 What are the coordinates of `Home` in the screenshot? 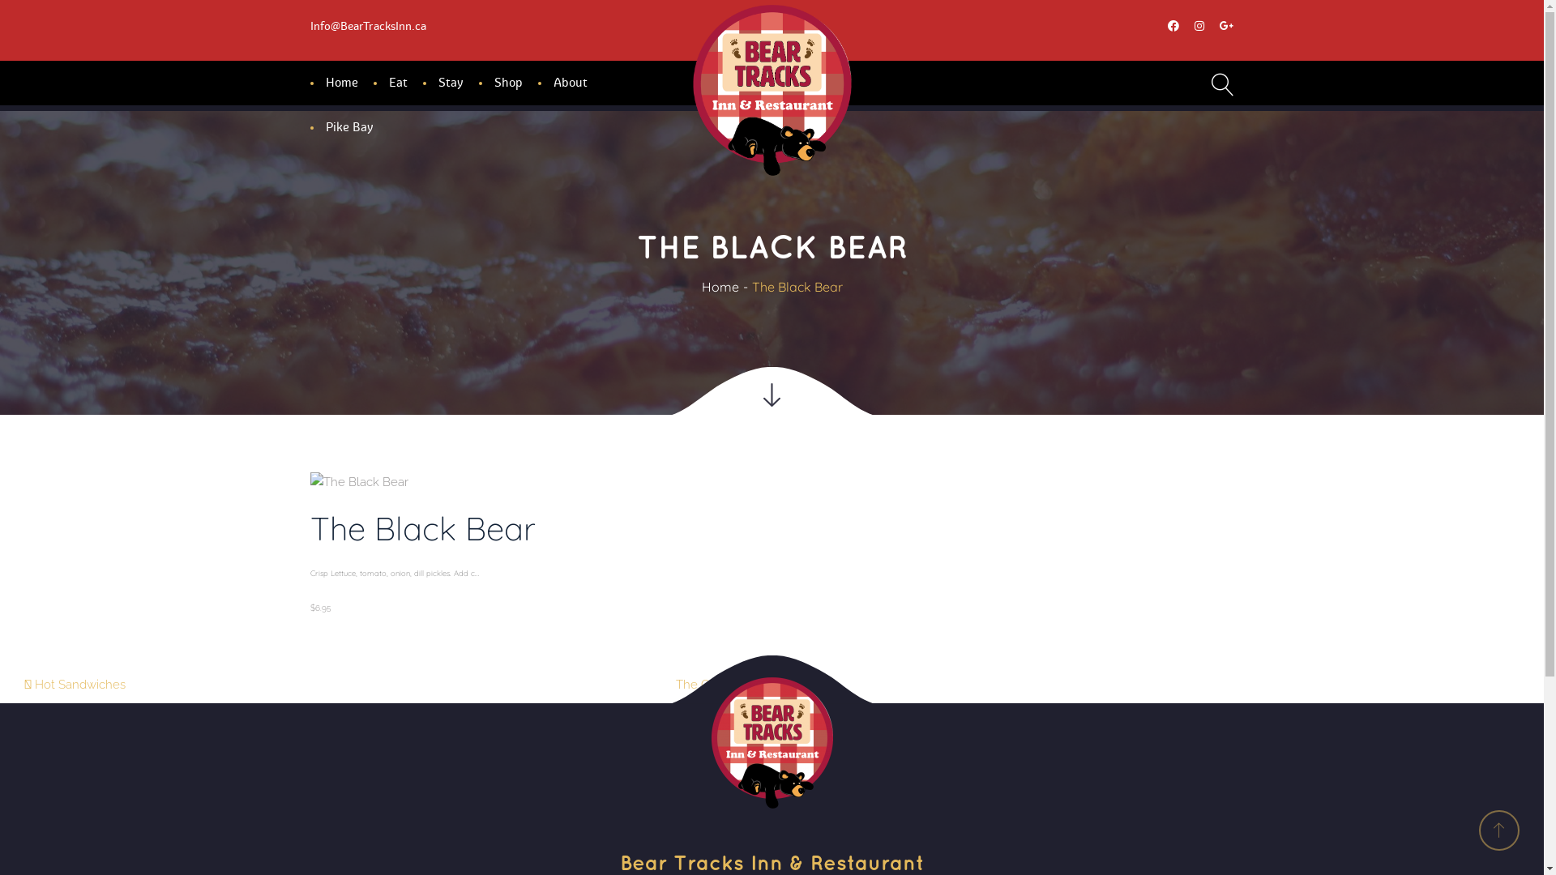 It's located at (341, 83).